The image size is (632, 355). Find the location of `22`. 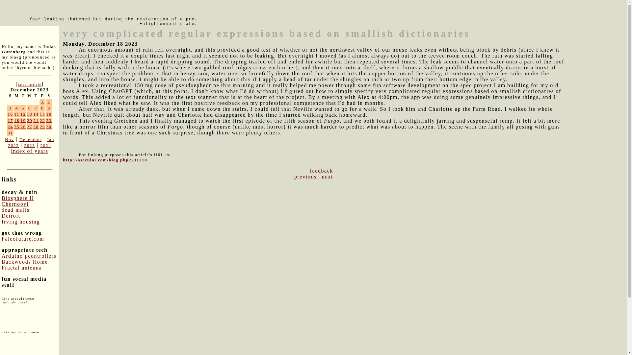

22 is located at coordinates (42, 120).